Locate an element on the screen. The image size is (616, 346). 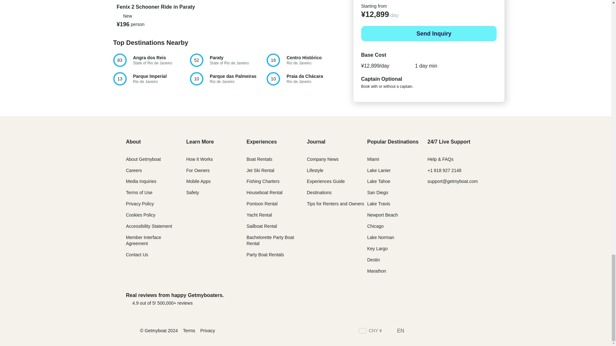
Pinterest is located at coordinates (414, 299).